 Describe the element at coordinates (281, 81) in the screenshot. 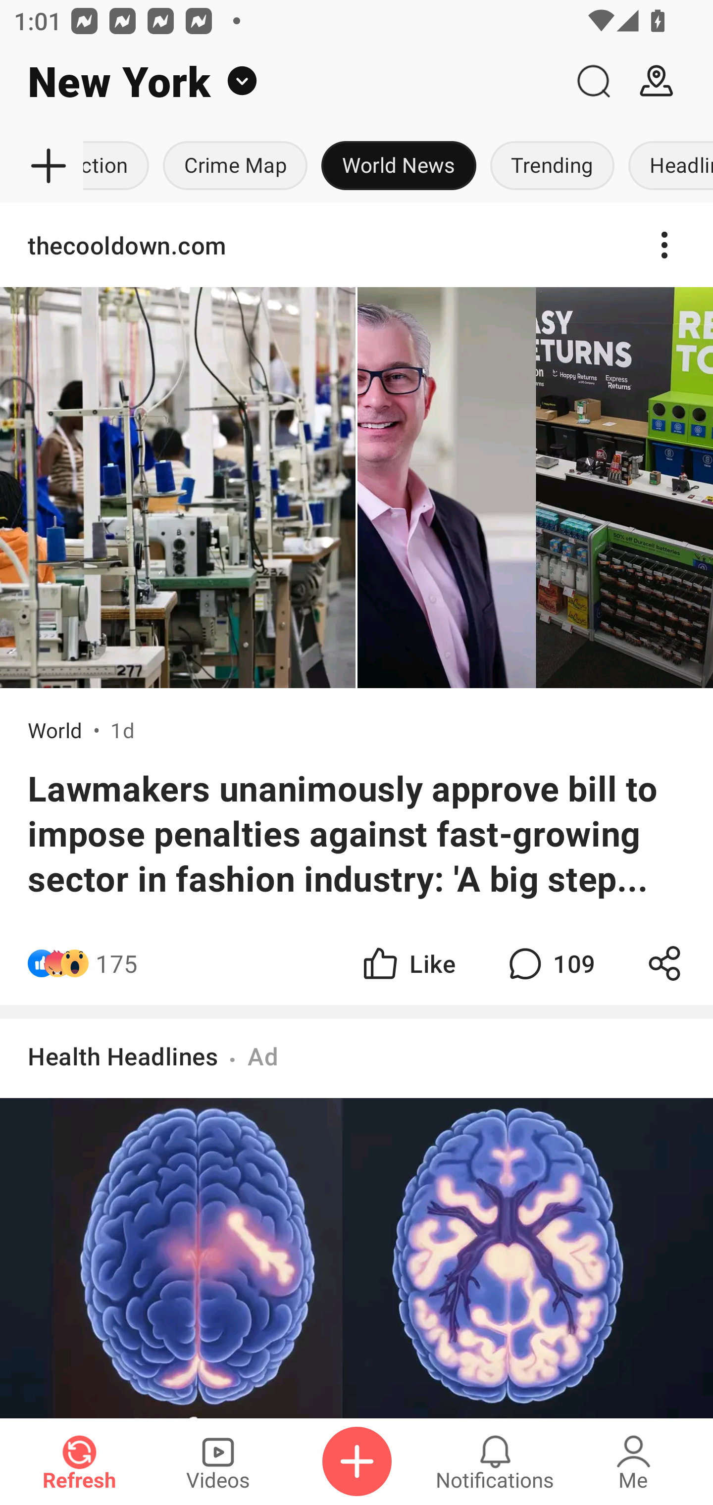

I see `New York` at that location.